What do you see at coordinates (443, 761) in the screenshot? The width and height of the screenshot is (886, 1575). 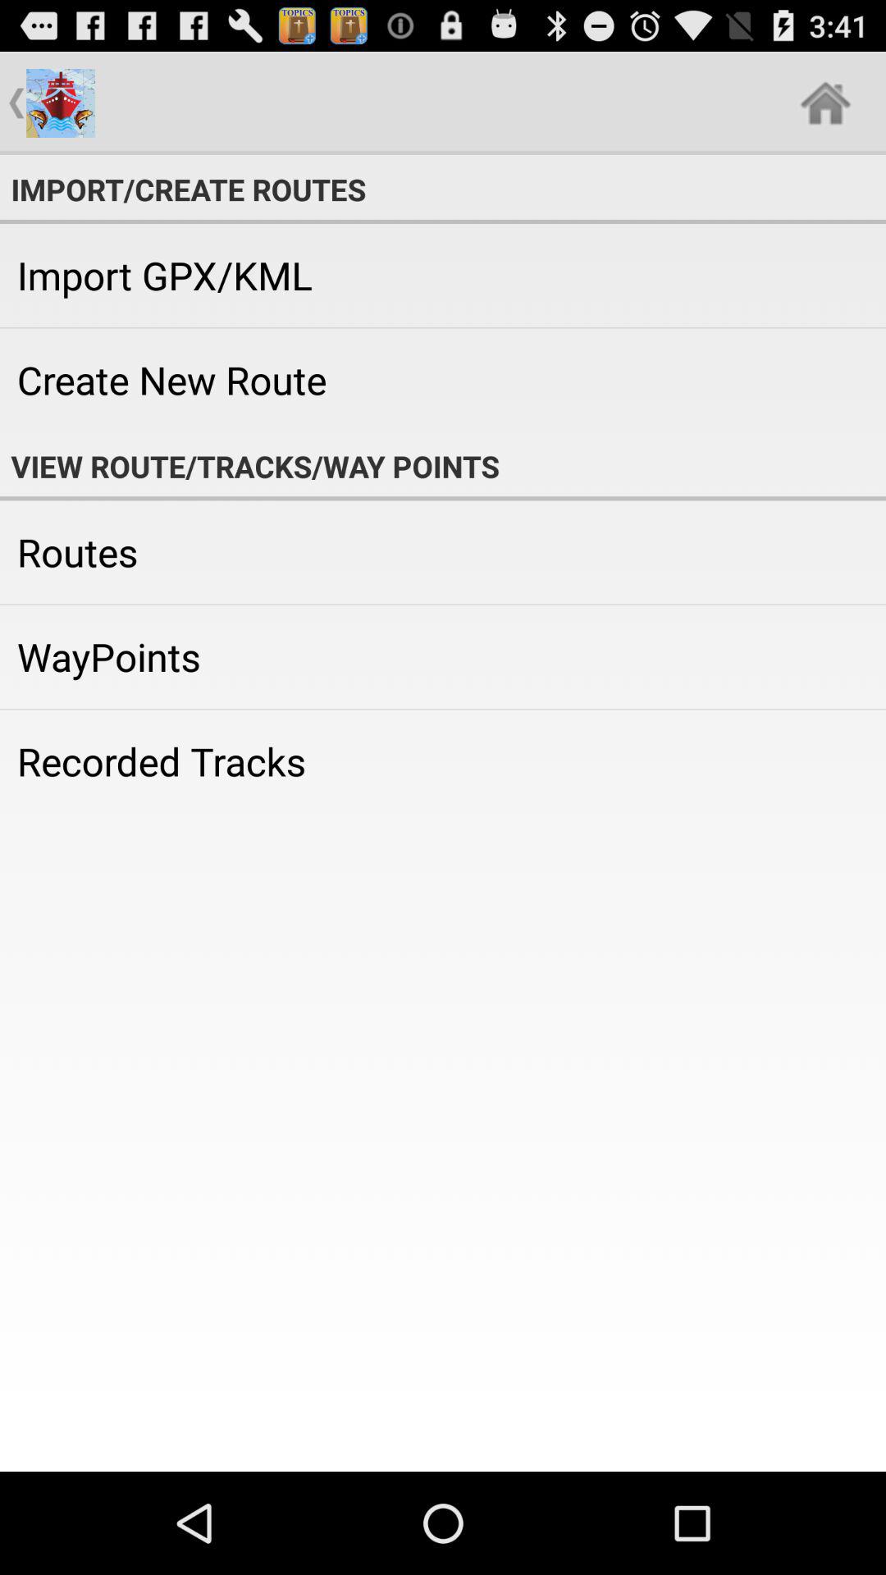 I see `choose recorded tracks item` at bounding box center [443, 761].